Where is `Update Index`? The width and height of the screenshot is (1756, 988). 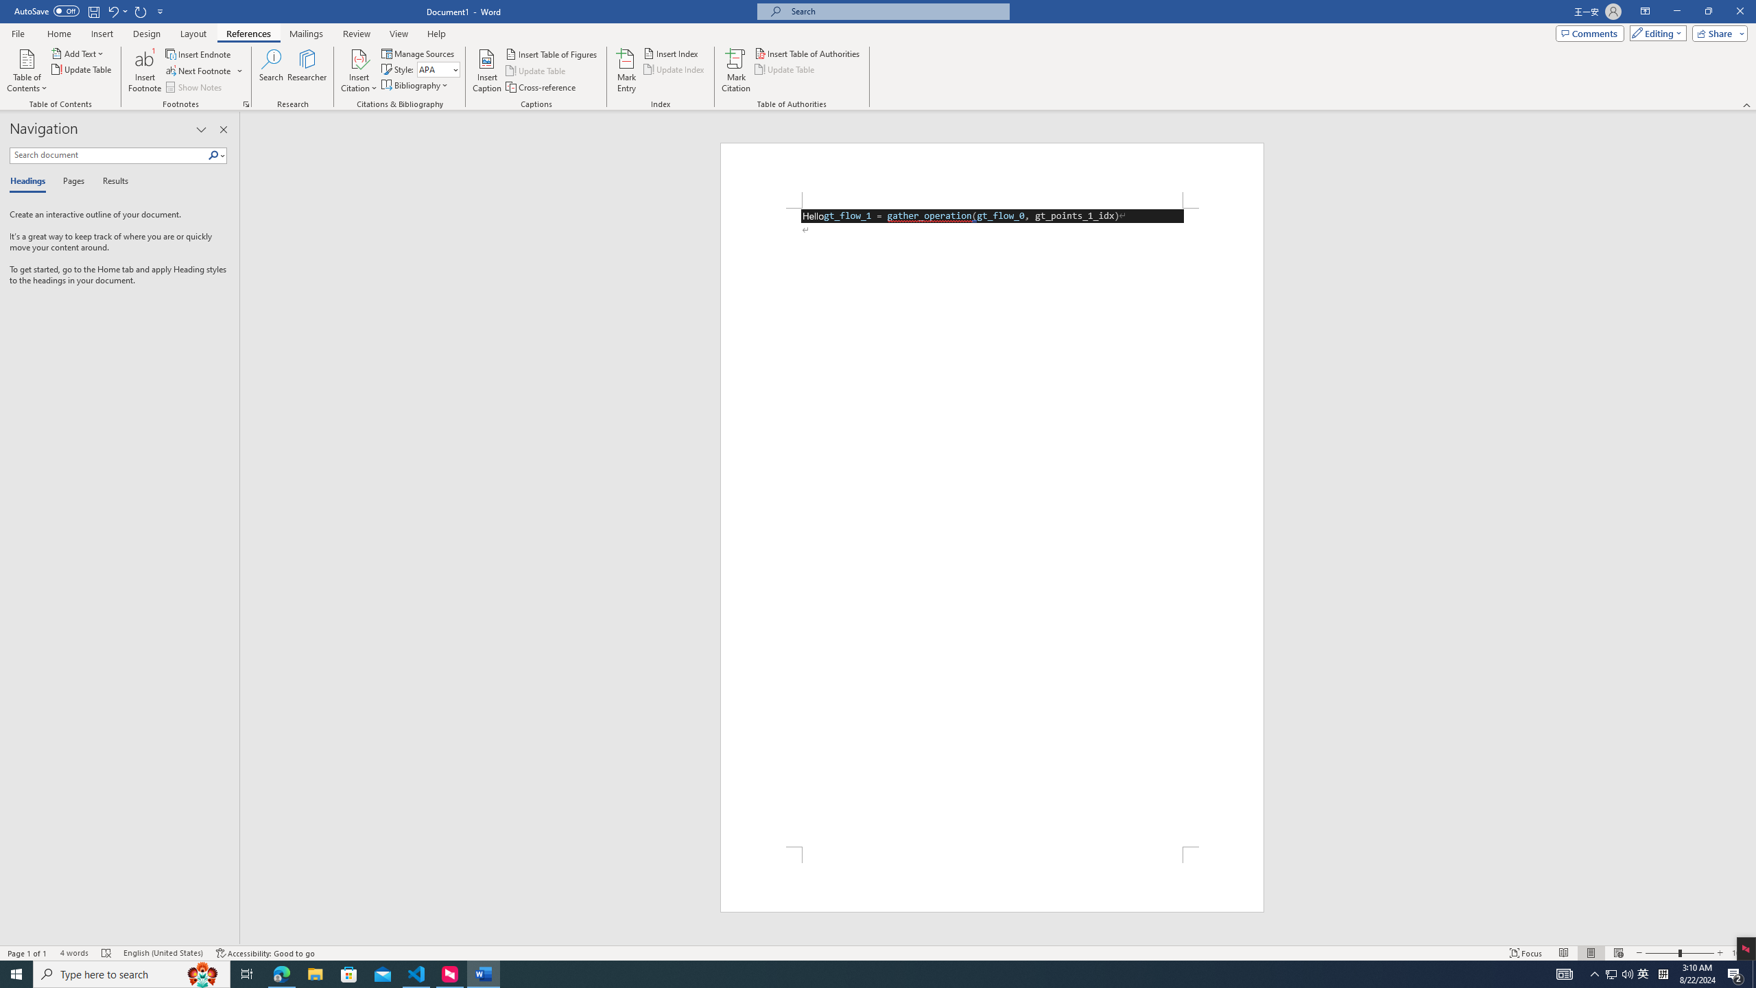
Update Index is located at coordinates (675, 69).